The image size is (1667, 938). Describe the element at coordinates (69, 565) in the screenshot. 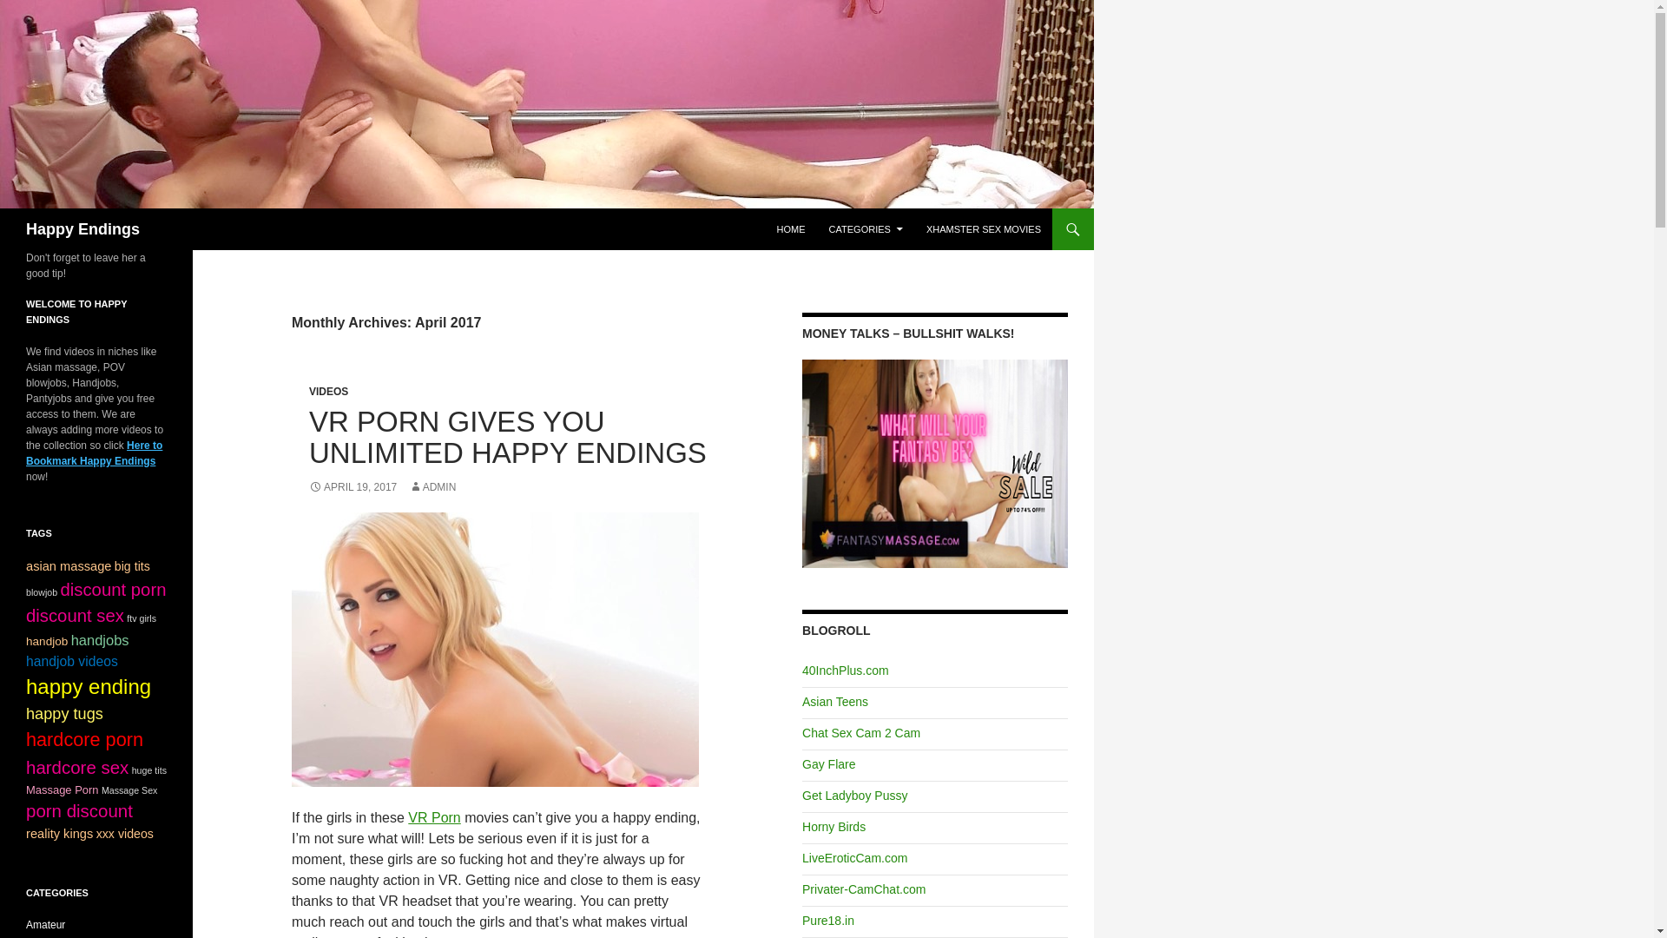

I see `12` at that location.